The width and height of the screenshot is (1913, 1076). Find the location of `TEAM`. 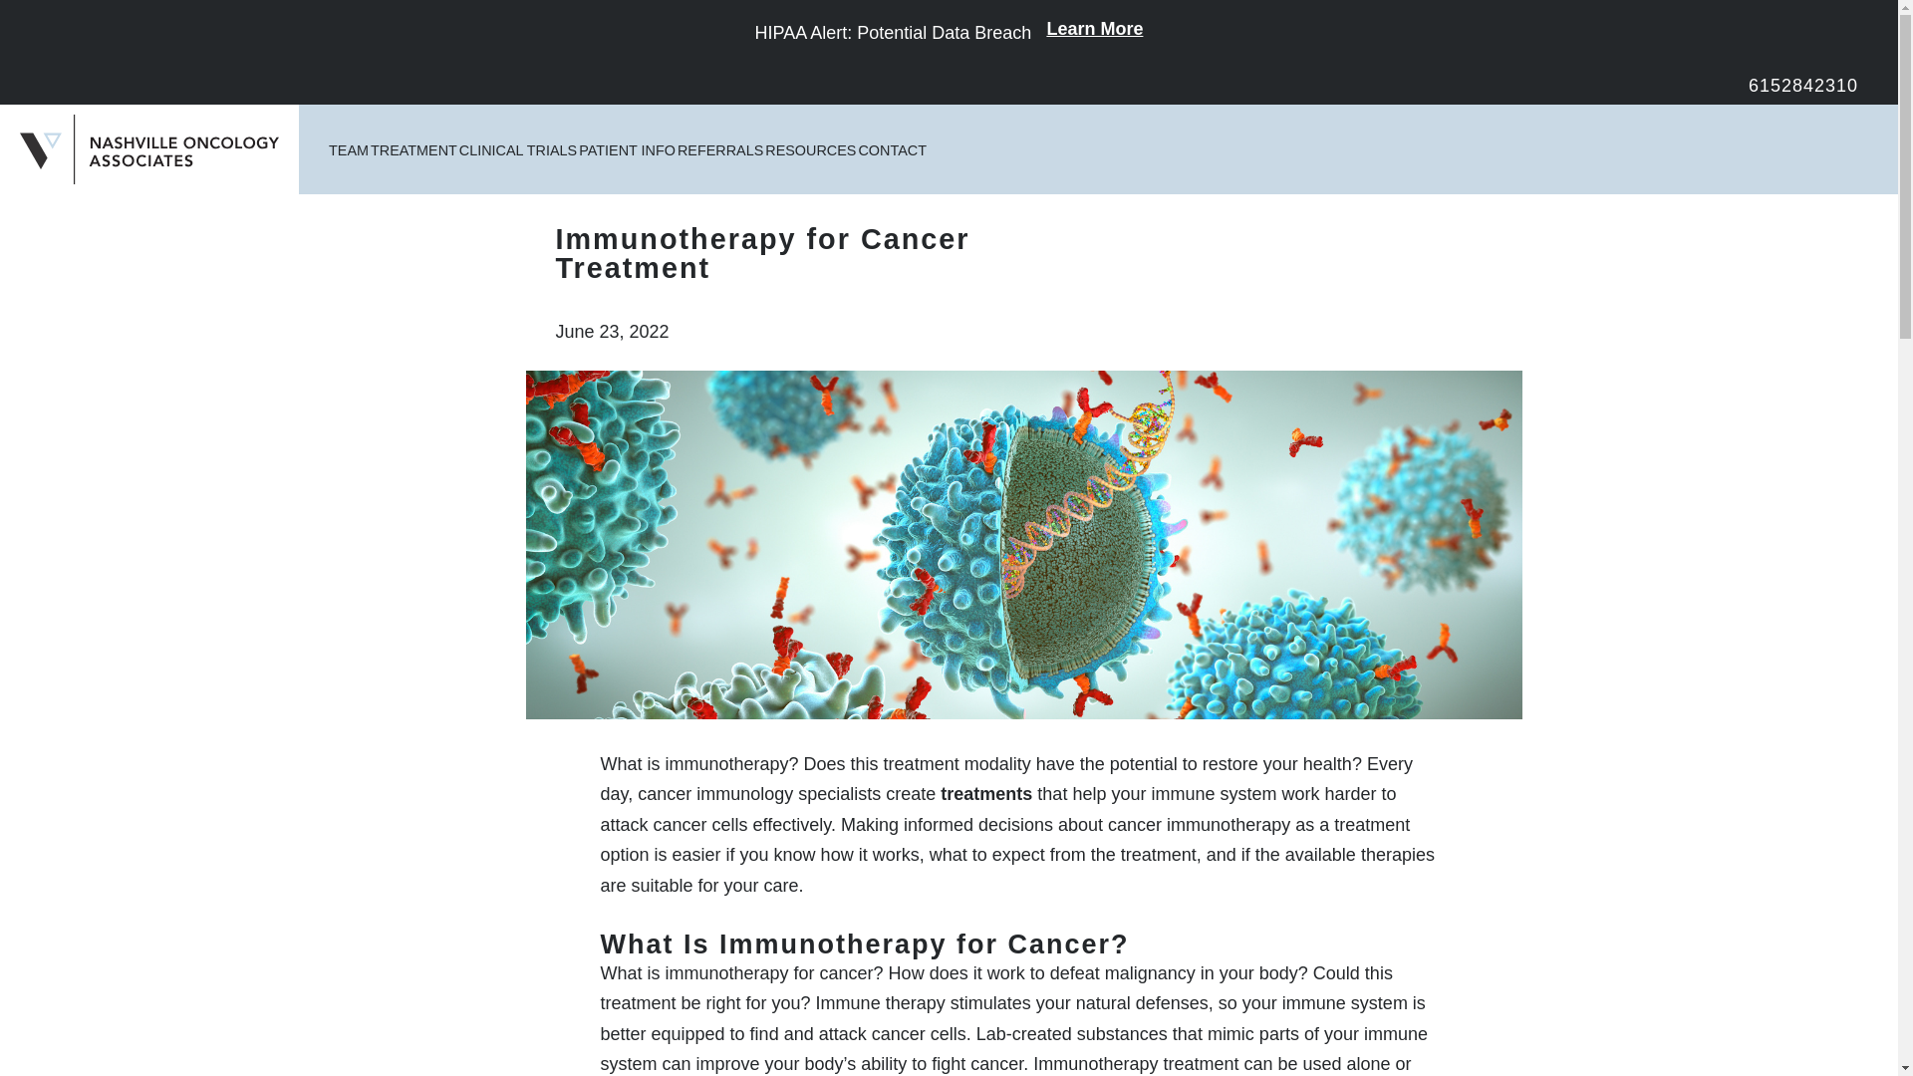

TEAM is located at coordinates (349, 149).